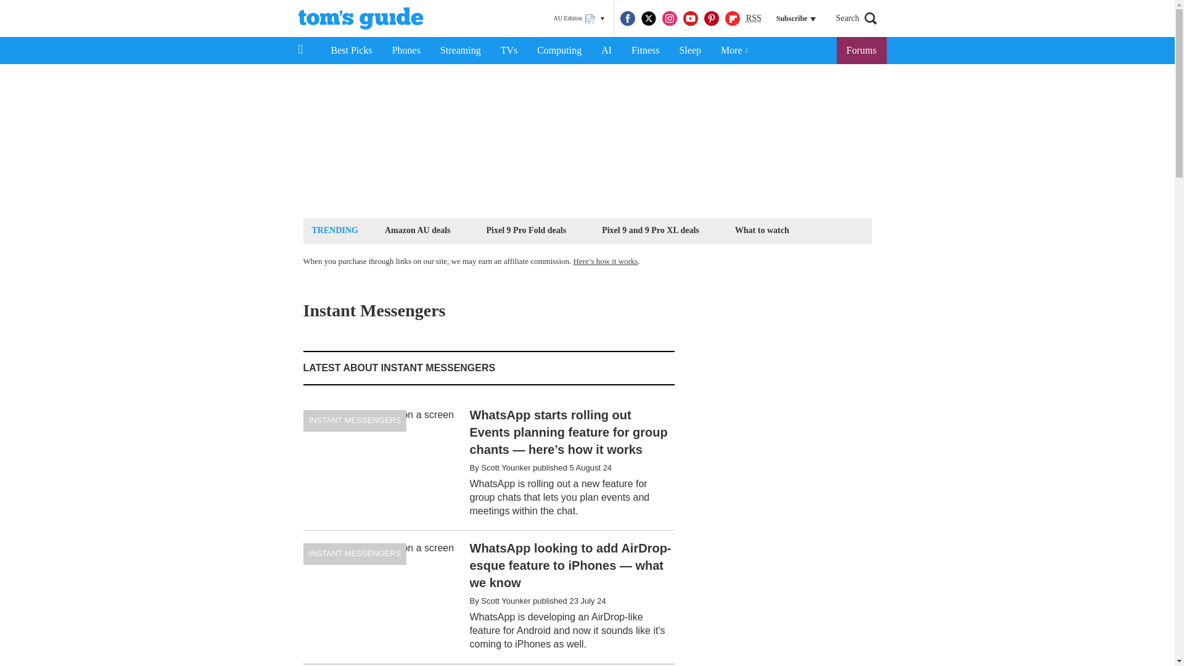  What do you see at coordinates (754, 18) in the screenshot?
I see `RSS` at bounding box center [754, 18].